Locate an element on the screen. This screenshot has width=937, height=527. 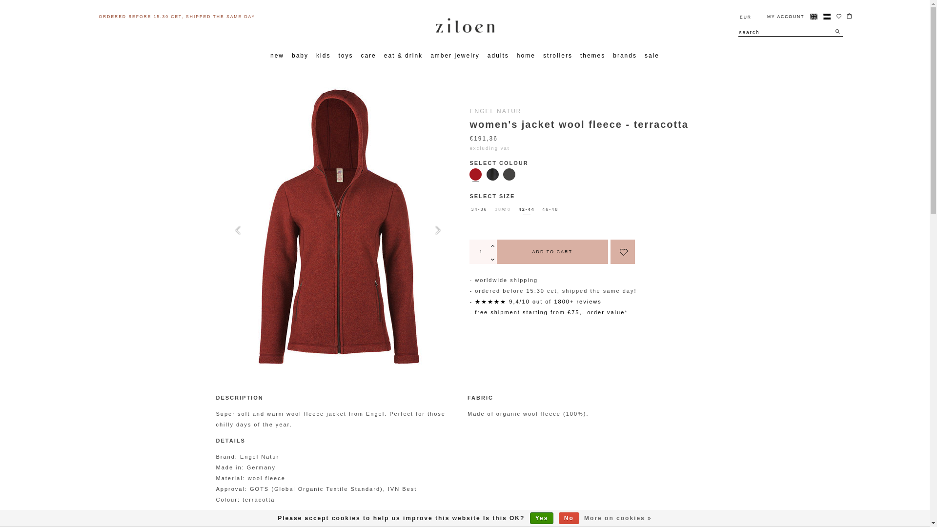
My account is located at coordinates (782, 17).